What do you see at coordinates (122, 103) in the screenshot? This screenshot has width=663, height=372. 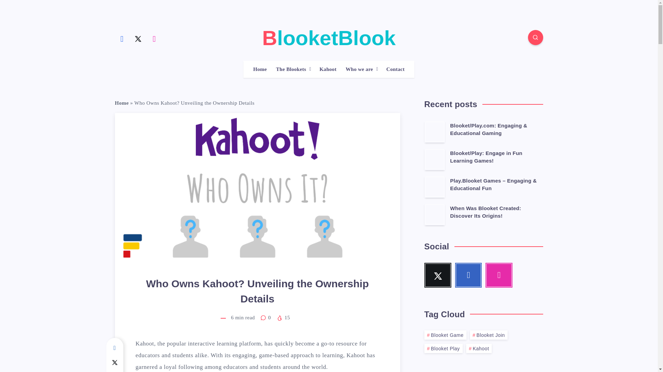 I see `Home` at bounding box center [122, 103].